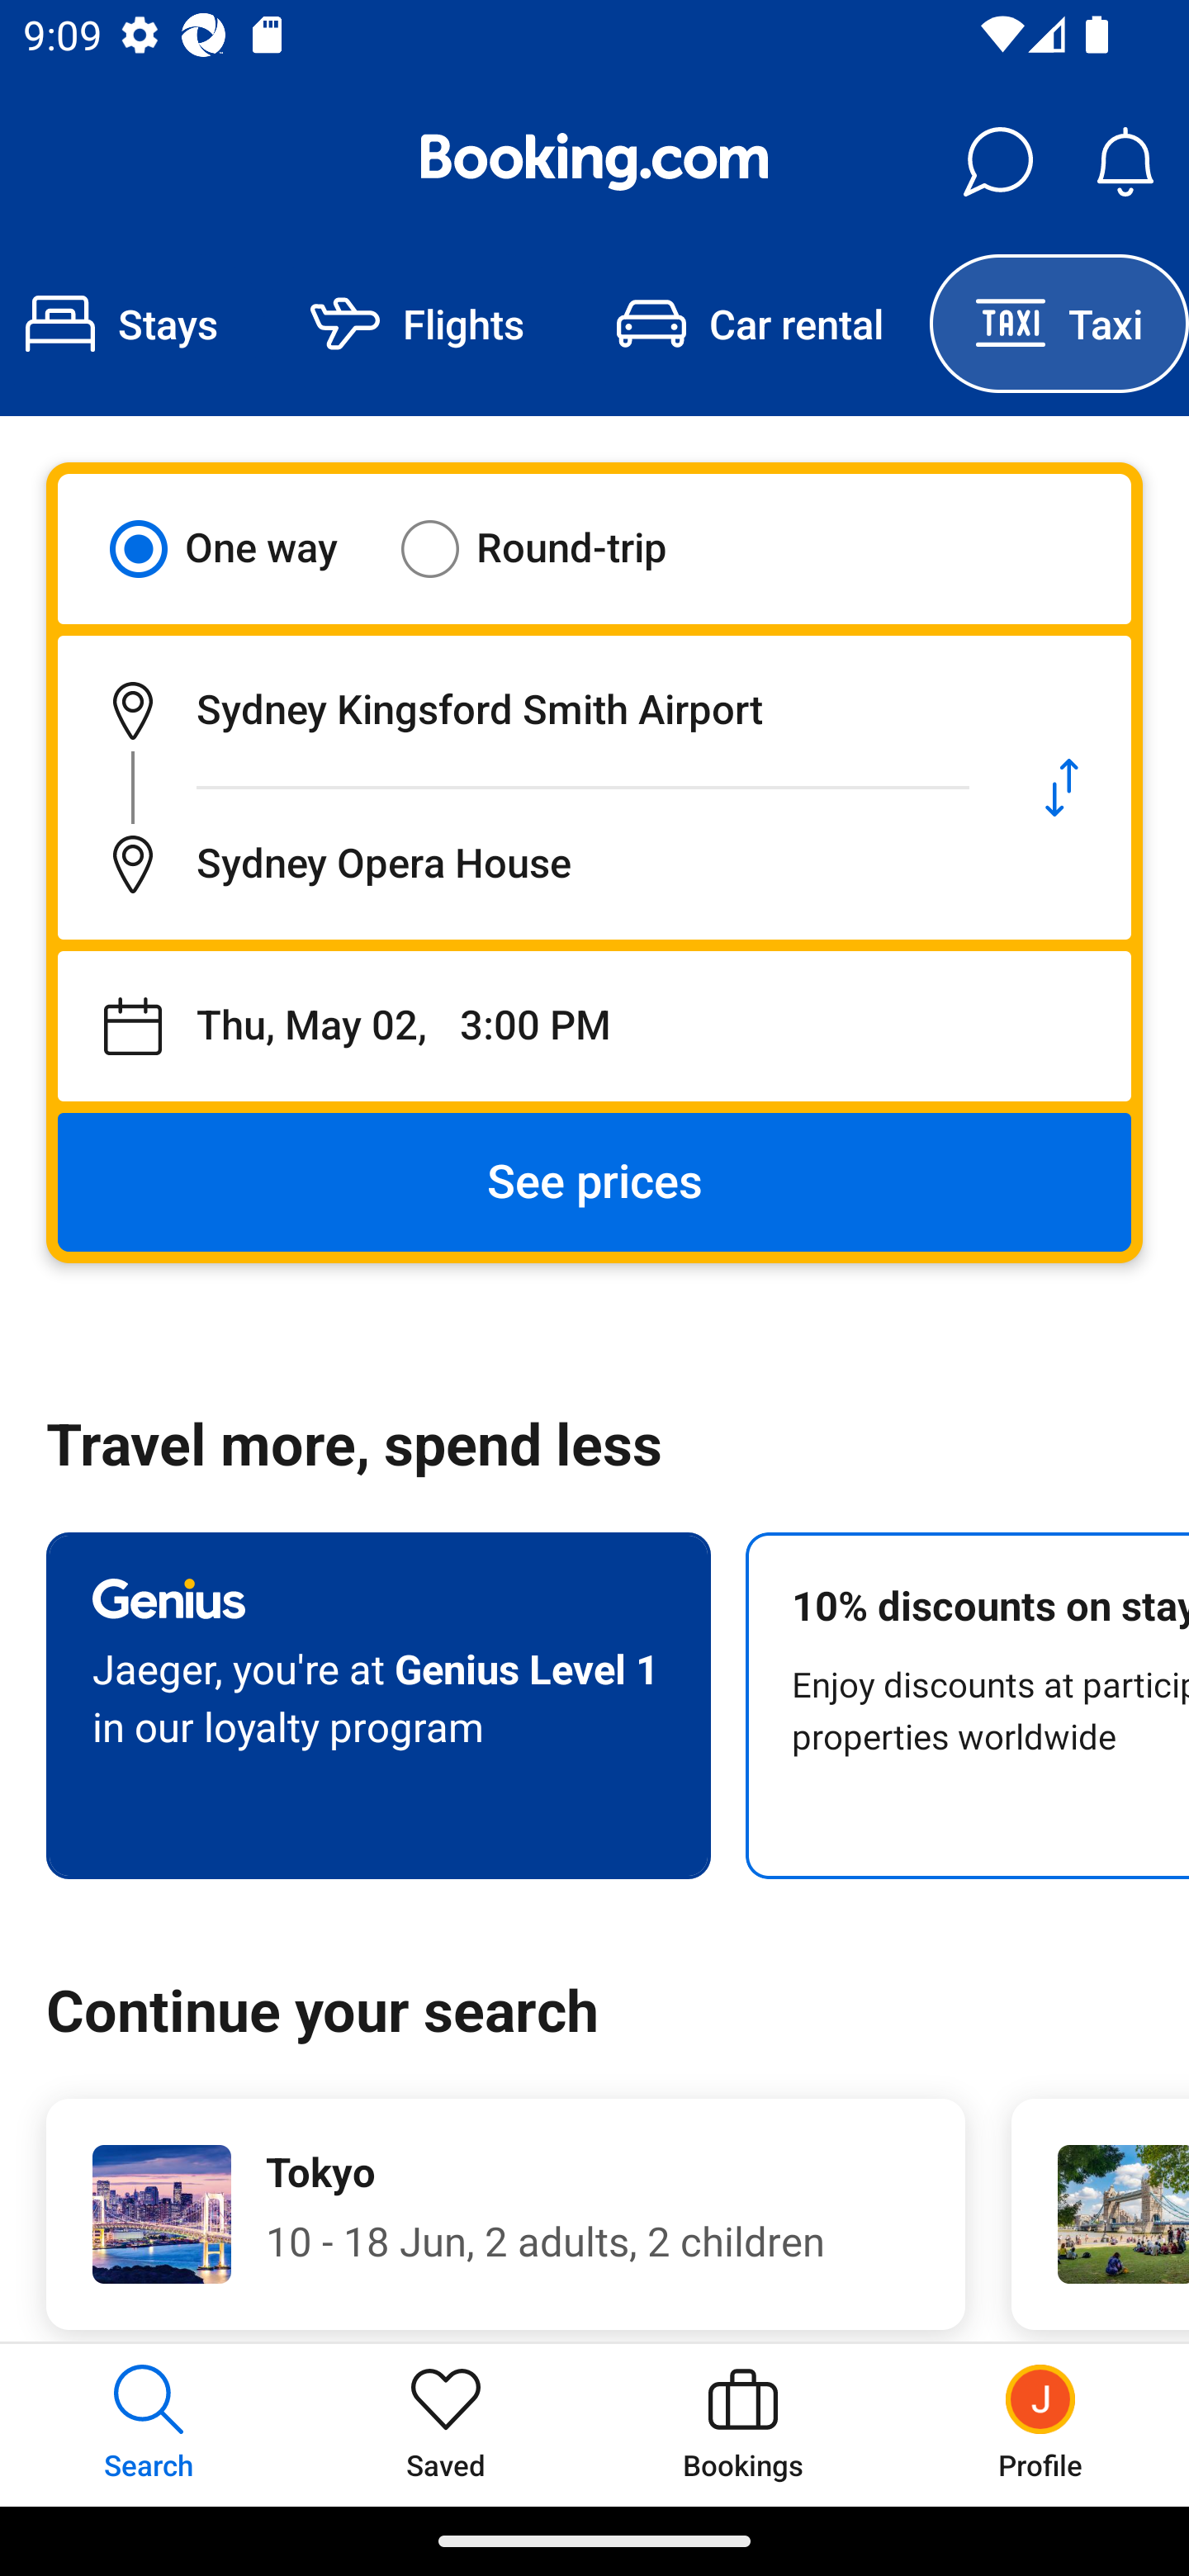 This screenshot has width=1189, height=2576. What do you see at coordinates (1040, 2424) in the screenshot?
I see `Profile` at bounding box center [1040, 2424].